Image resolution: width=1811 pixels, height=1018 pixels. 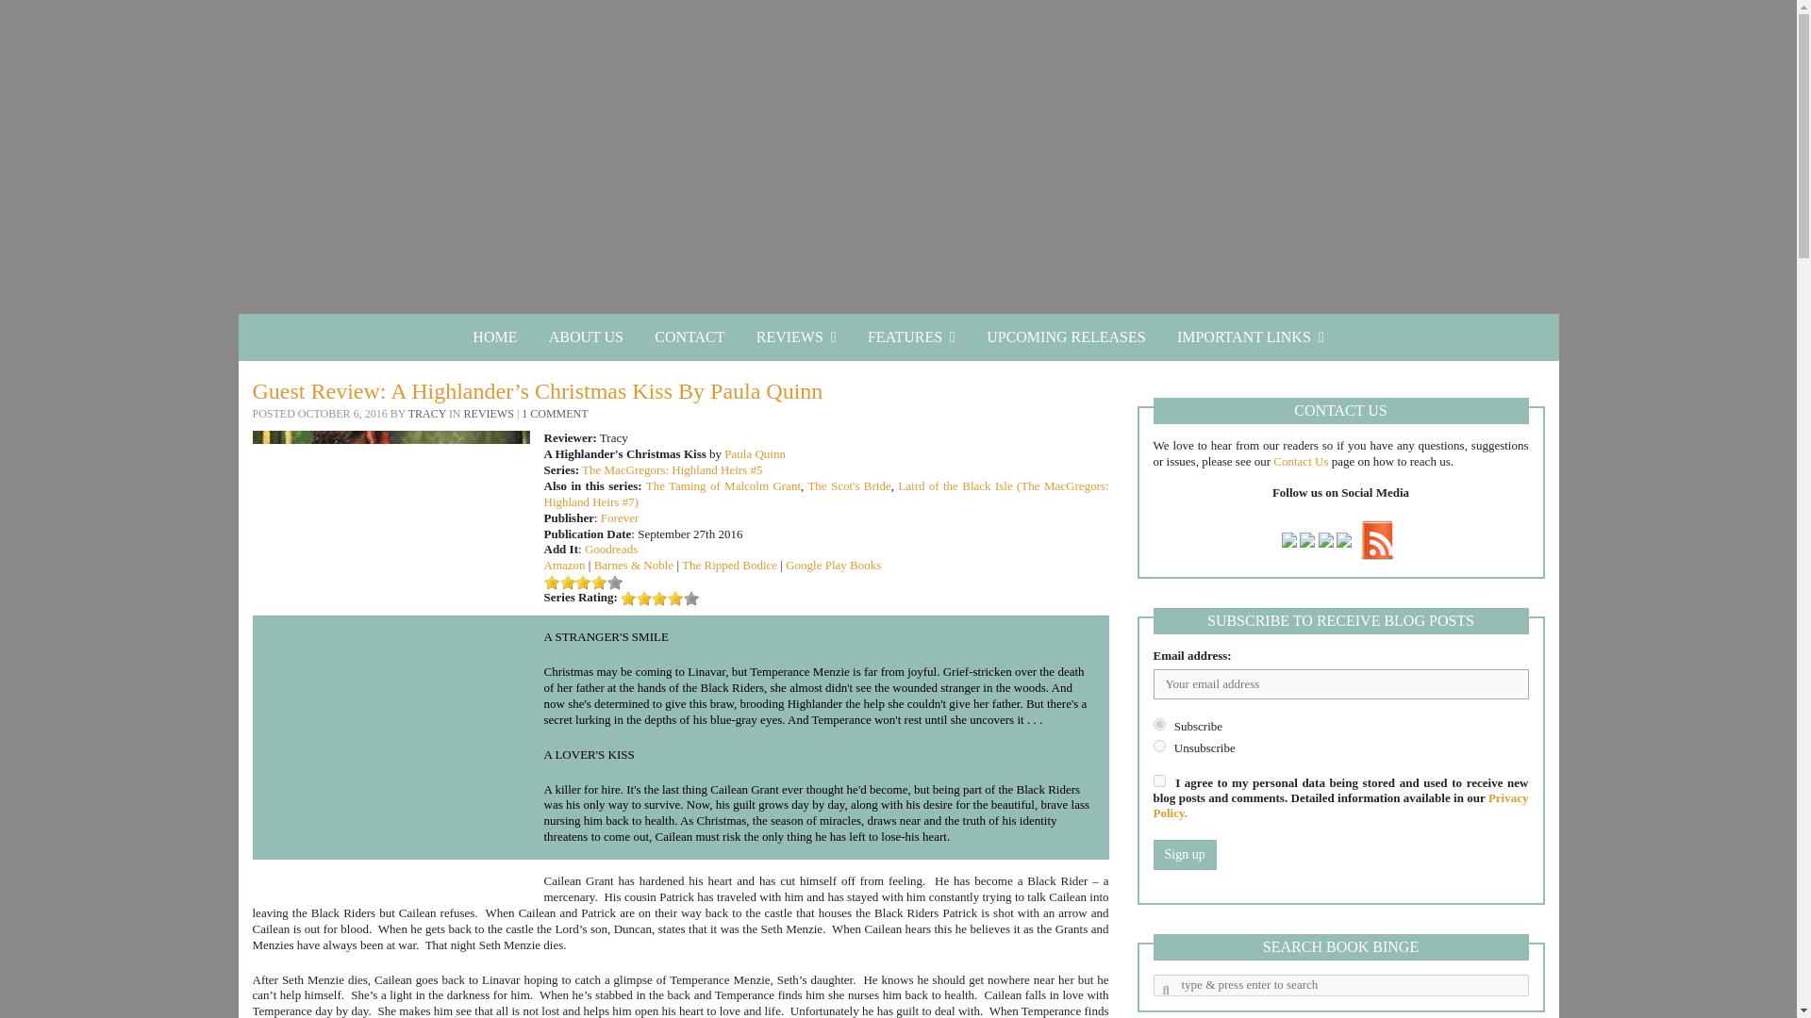 I want to click on CONTACT, so click(x=690, y=337).